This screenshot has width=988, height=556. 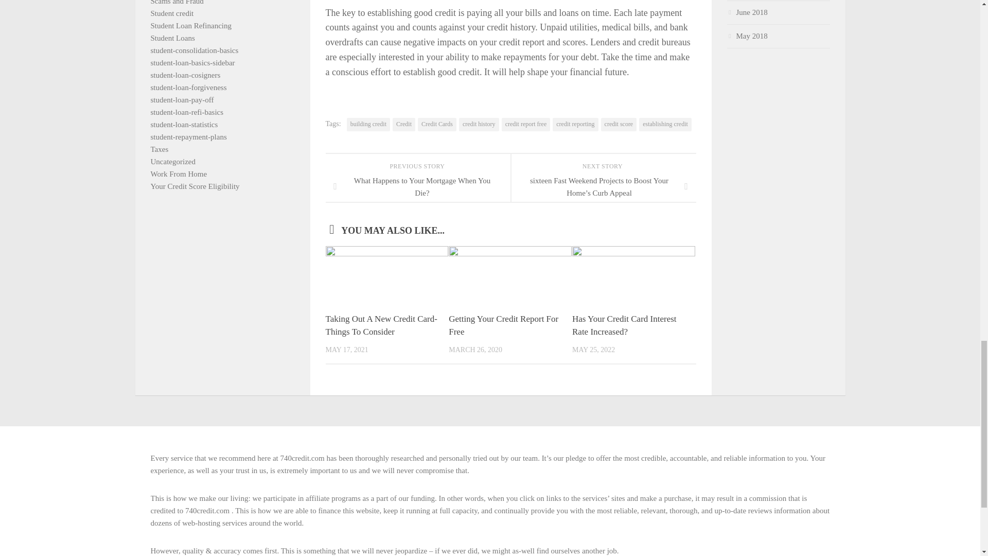 What do you see at coordinates (665, 124) in the screenshot?
I see `establishing credit` at bounding box center [665, 124].